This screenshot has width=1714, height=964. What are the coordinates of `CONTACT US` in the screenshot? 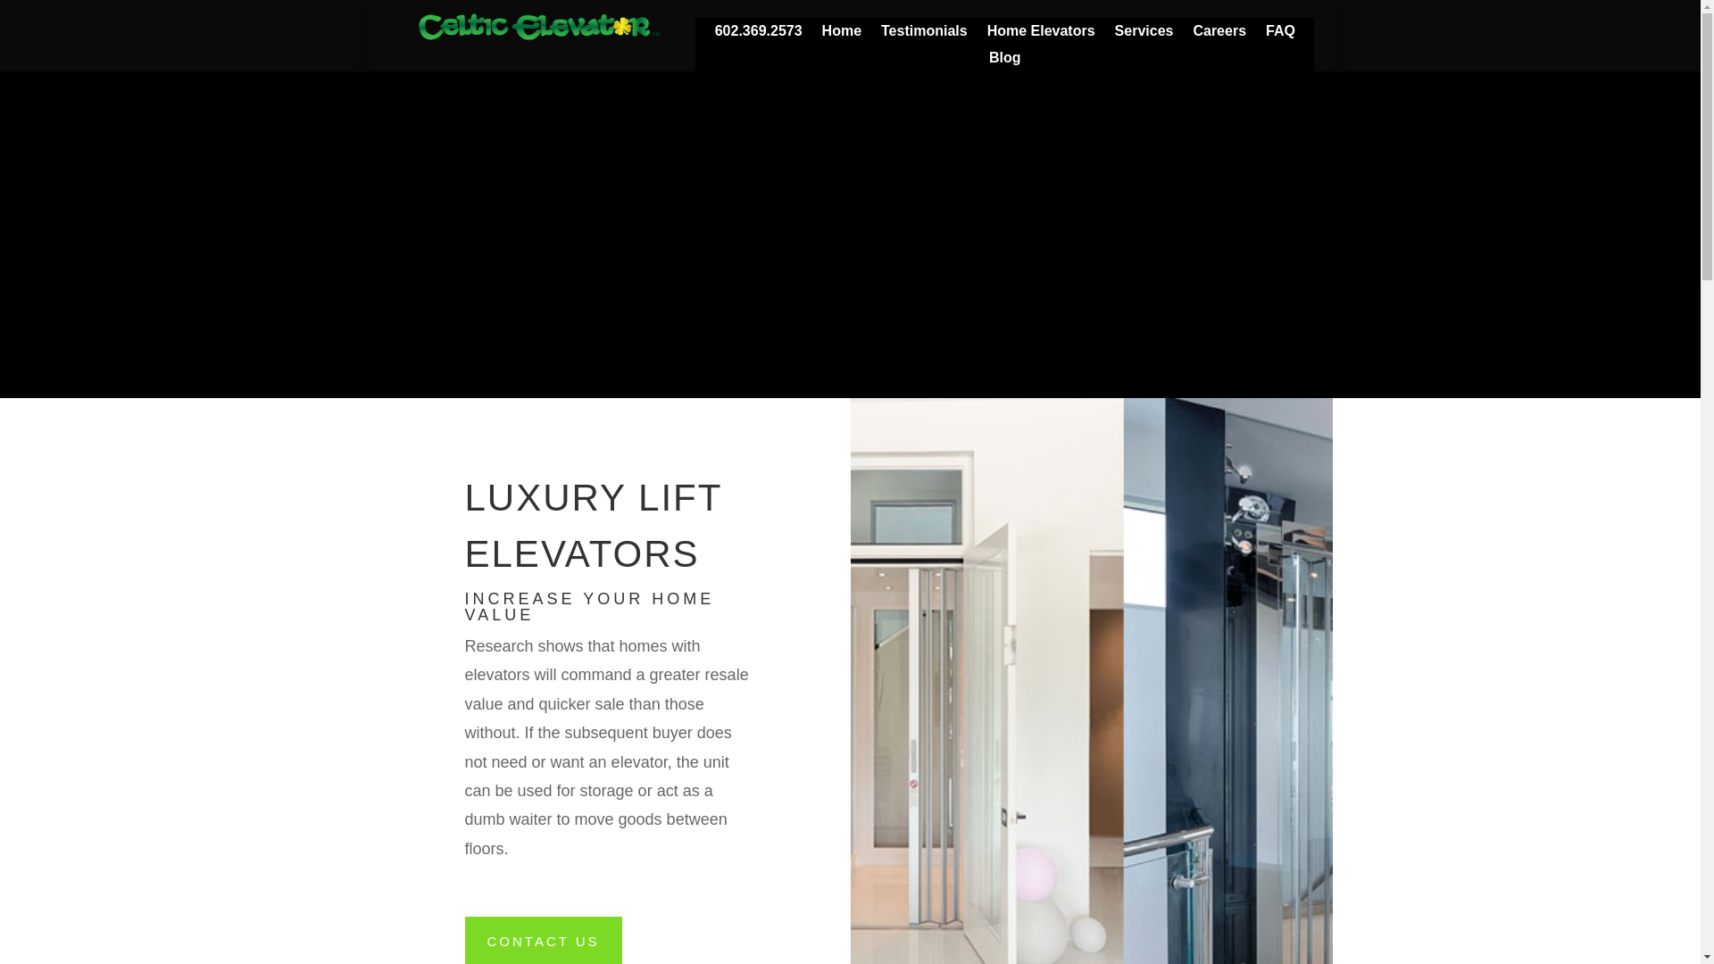 It's located at (543, 941).